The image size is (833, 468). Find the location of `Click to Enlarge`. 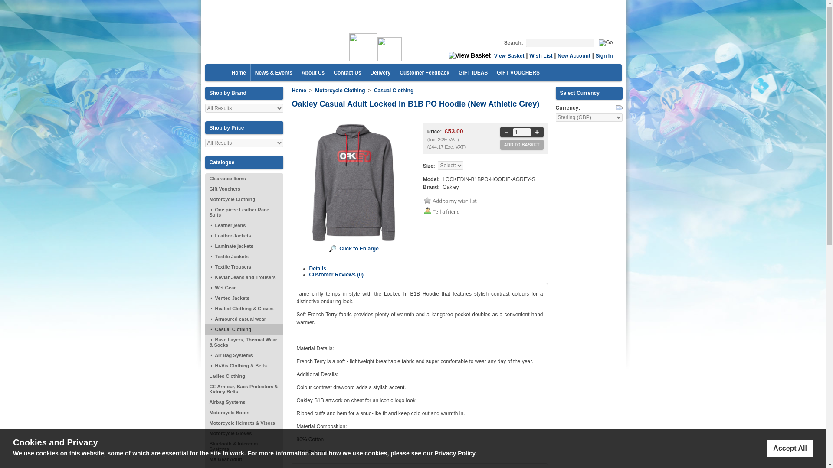

Click to Enlarge is located at coordinates (354, 182).